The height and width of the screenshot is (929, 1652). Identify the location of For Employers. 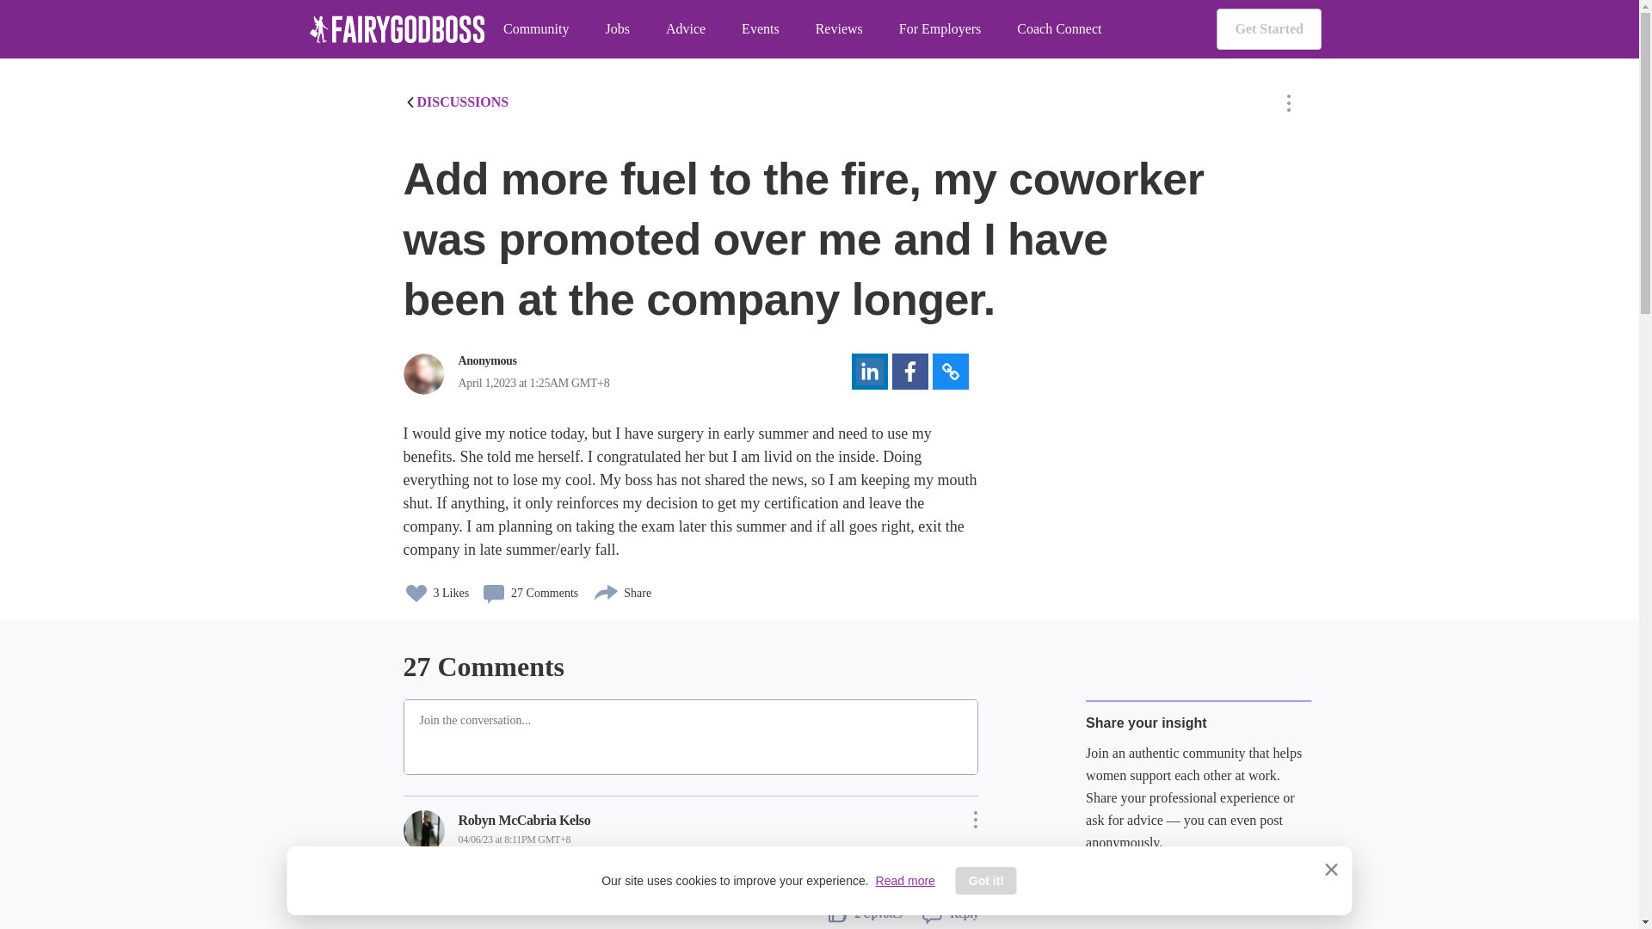
(940, 29).